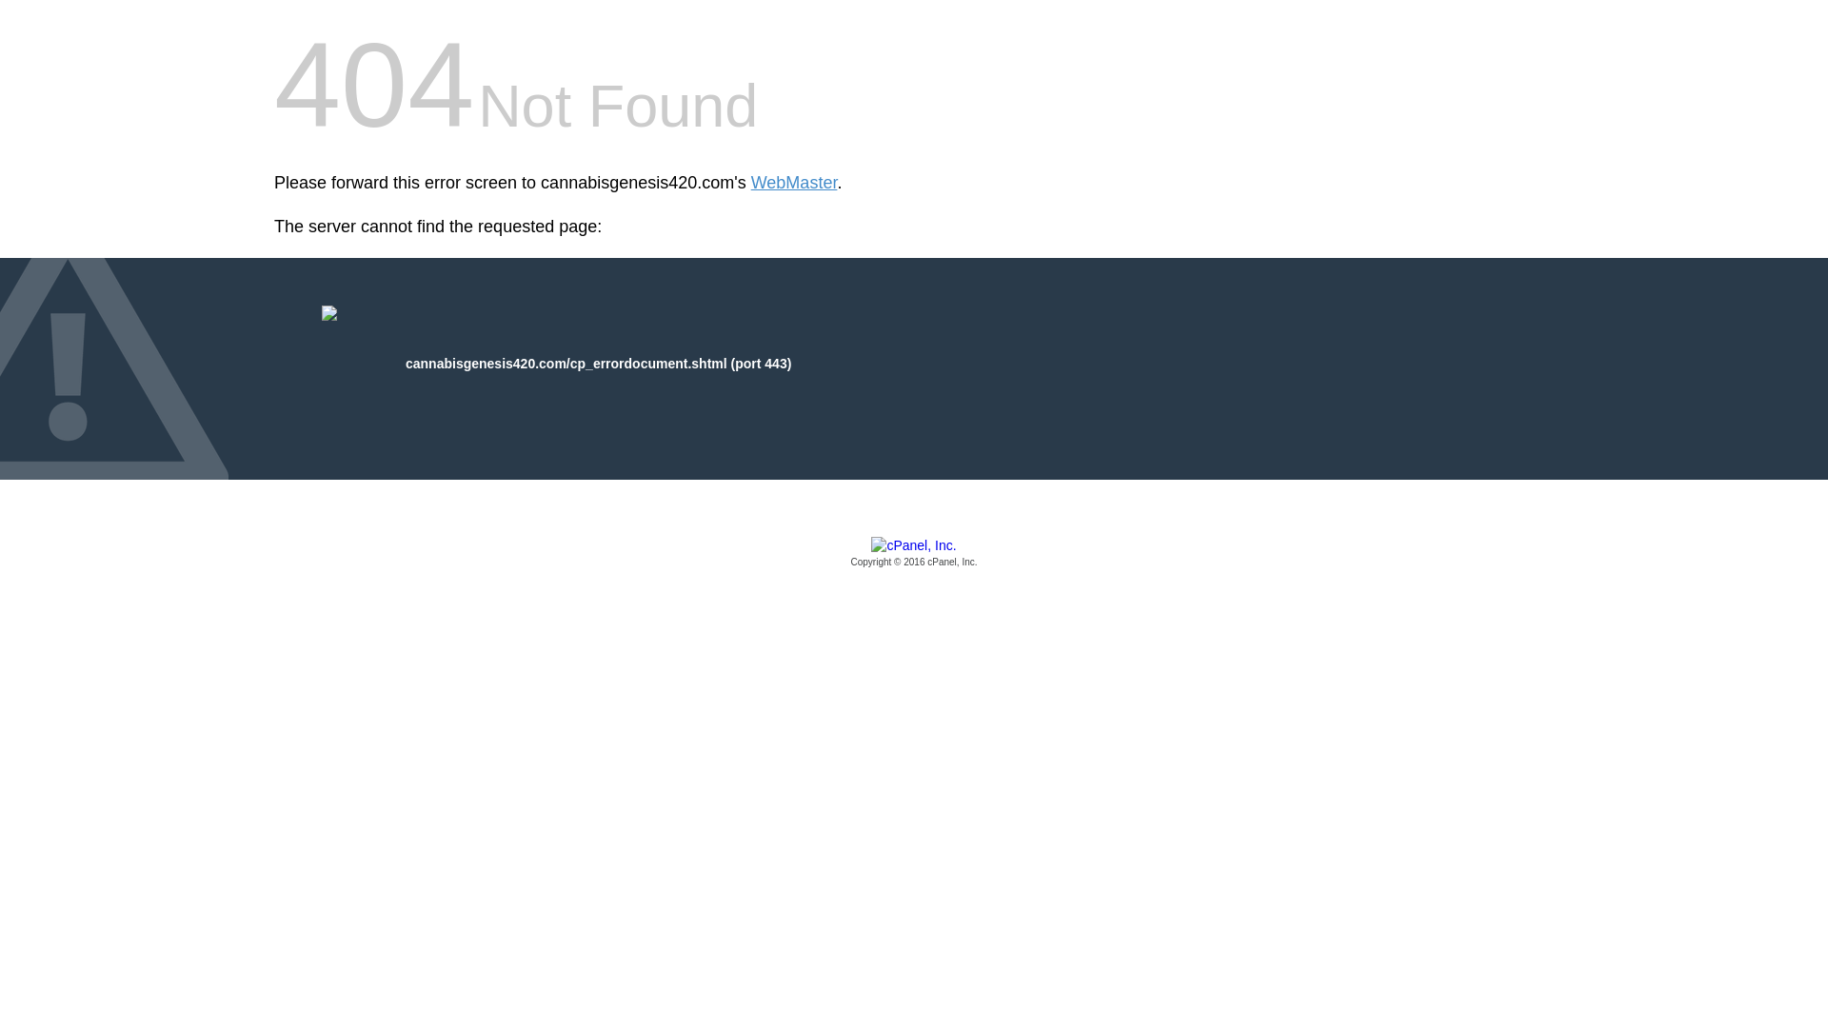  I want to click on WebMaster, so click(794, 183).